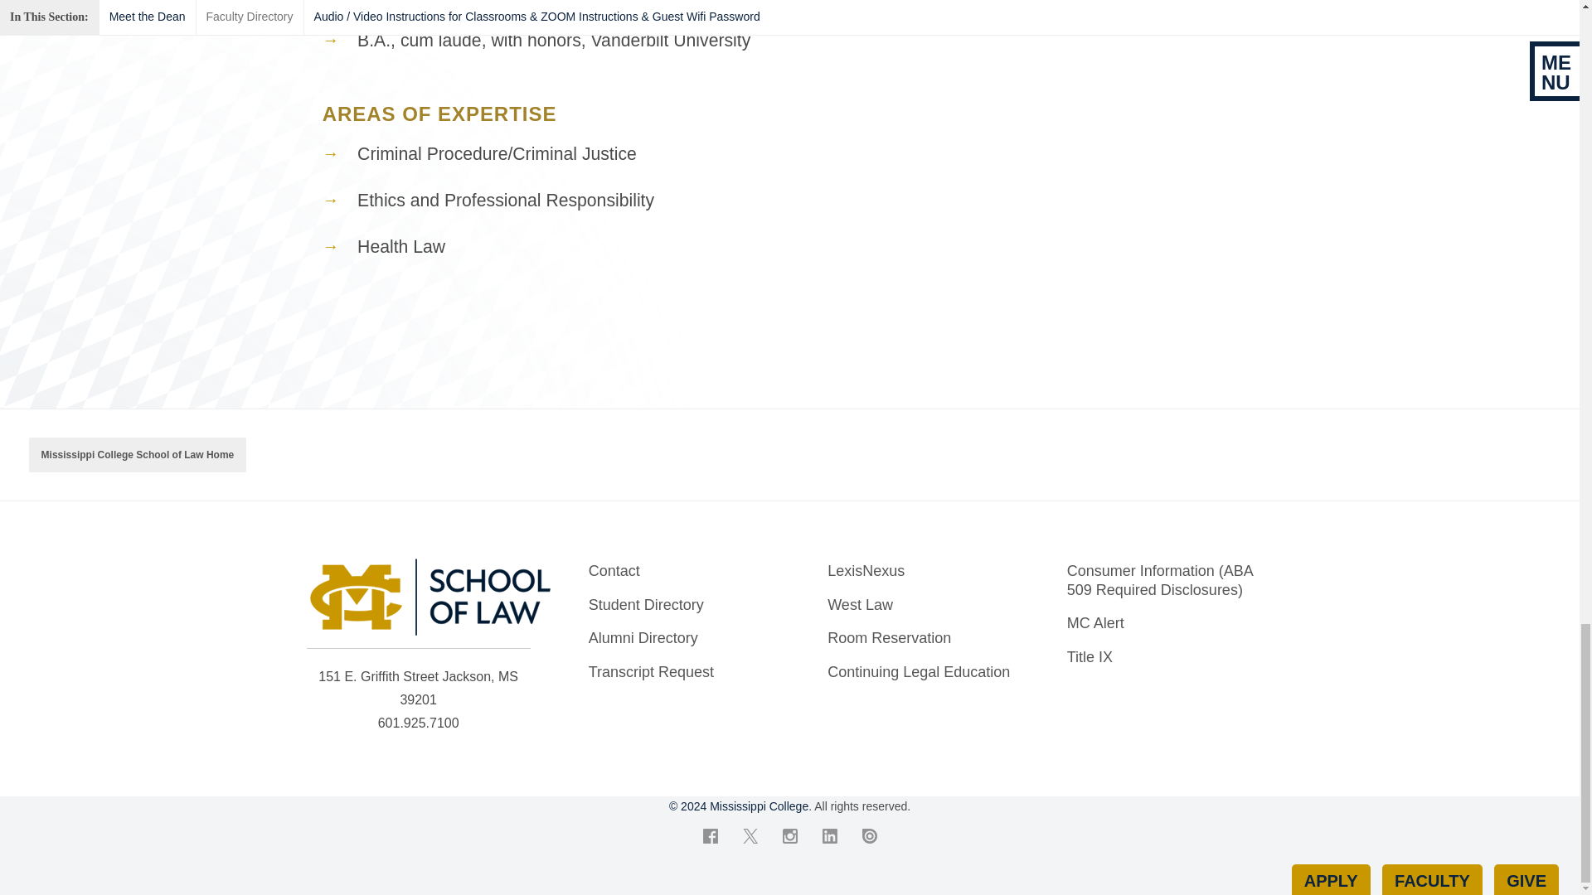 The width and height of the screenshot is (1592, 895). I want to click on Facebook, so click(710, 836).